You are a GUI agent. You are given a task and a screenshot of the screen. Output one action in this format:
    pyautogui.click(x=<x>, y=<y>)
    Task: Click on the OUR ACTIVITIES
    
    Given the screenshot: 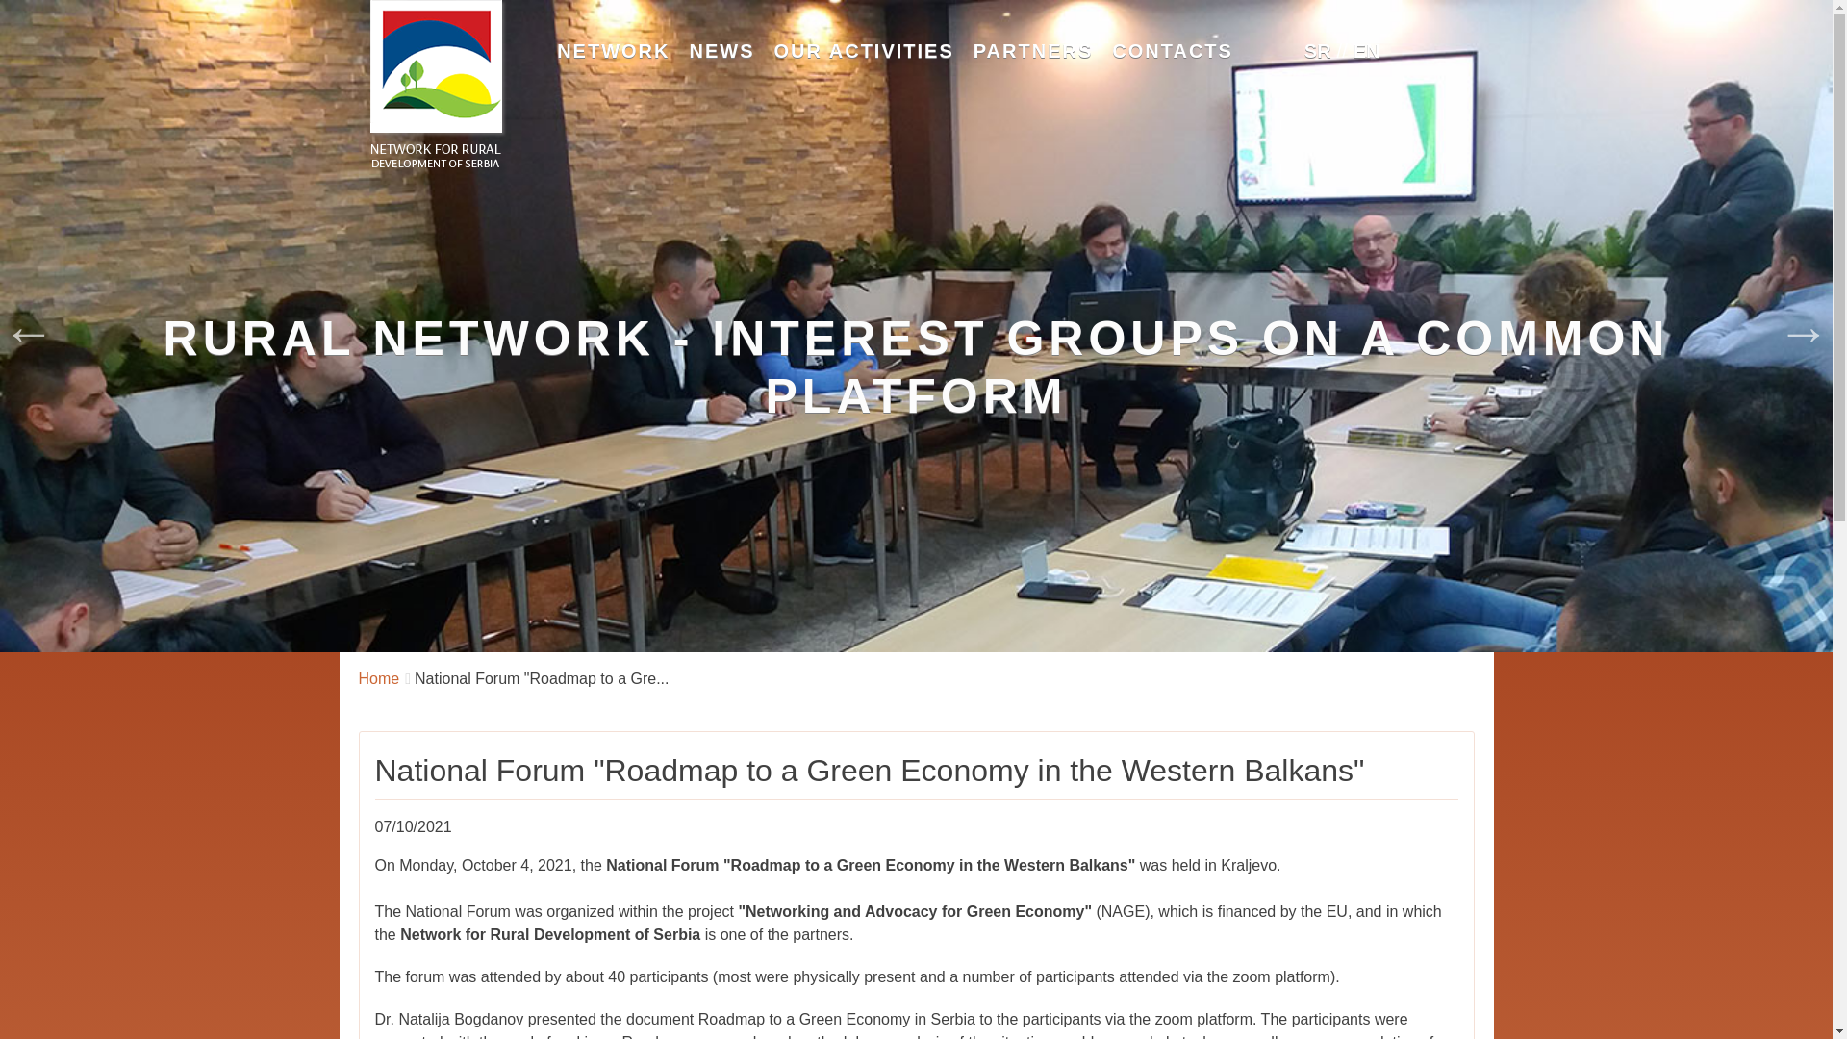 What is the action you would take?
    pyautogui.click(x=863, y=50)
    